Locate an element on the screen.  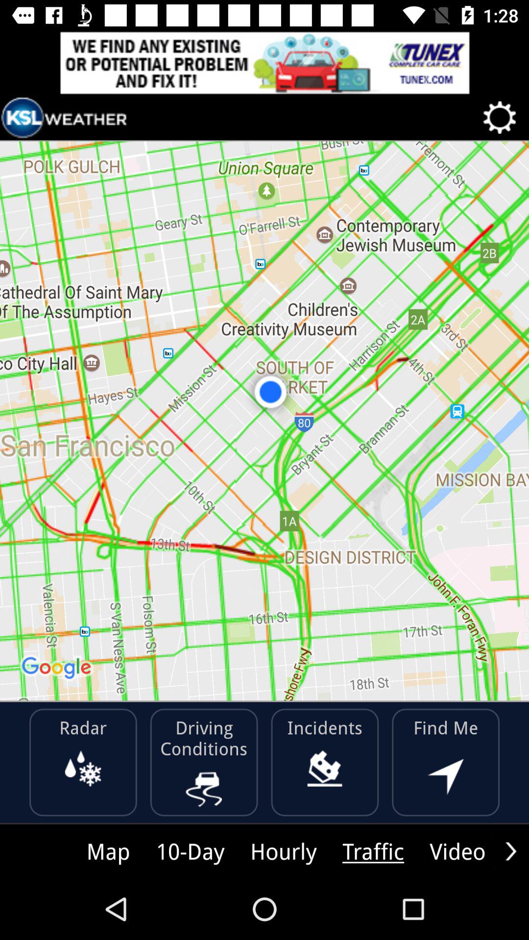
option scroll is located at coordinates (511, 851).